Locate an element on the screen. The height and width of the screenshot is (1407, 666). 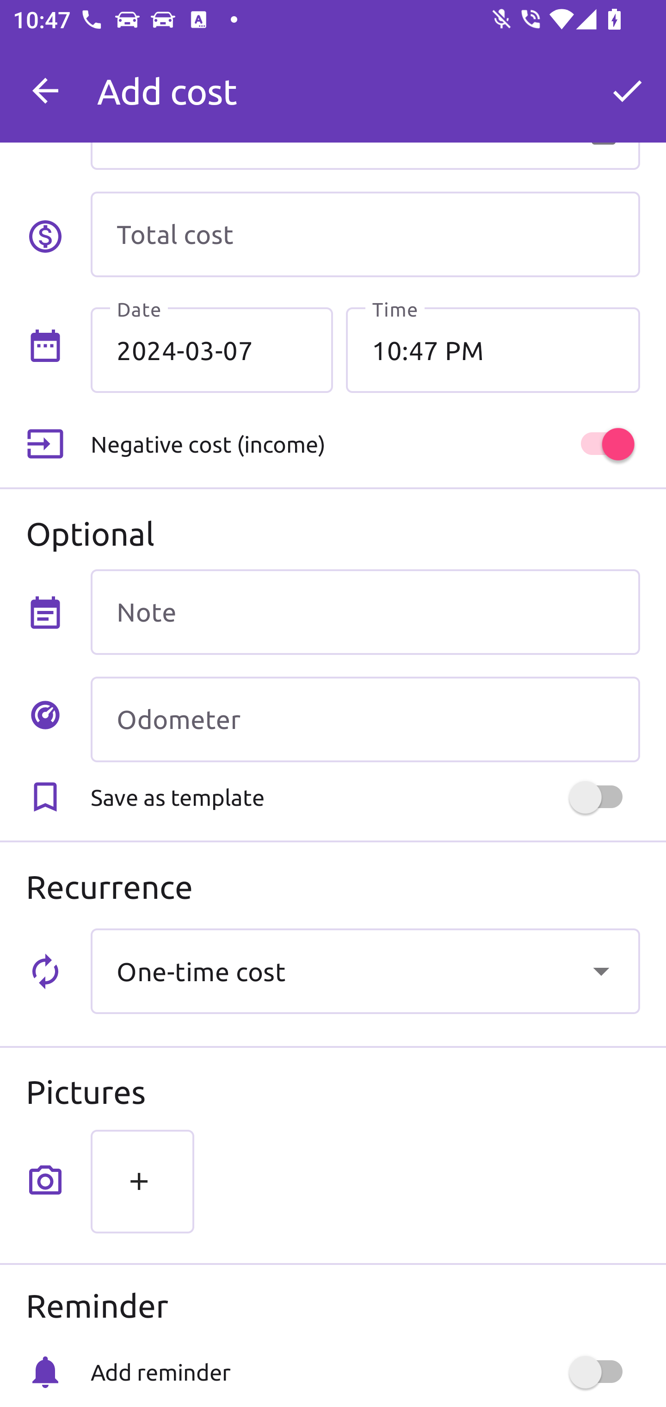
M My Car 0 km is located at coordinates (365, 83).